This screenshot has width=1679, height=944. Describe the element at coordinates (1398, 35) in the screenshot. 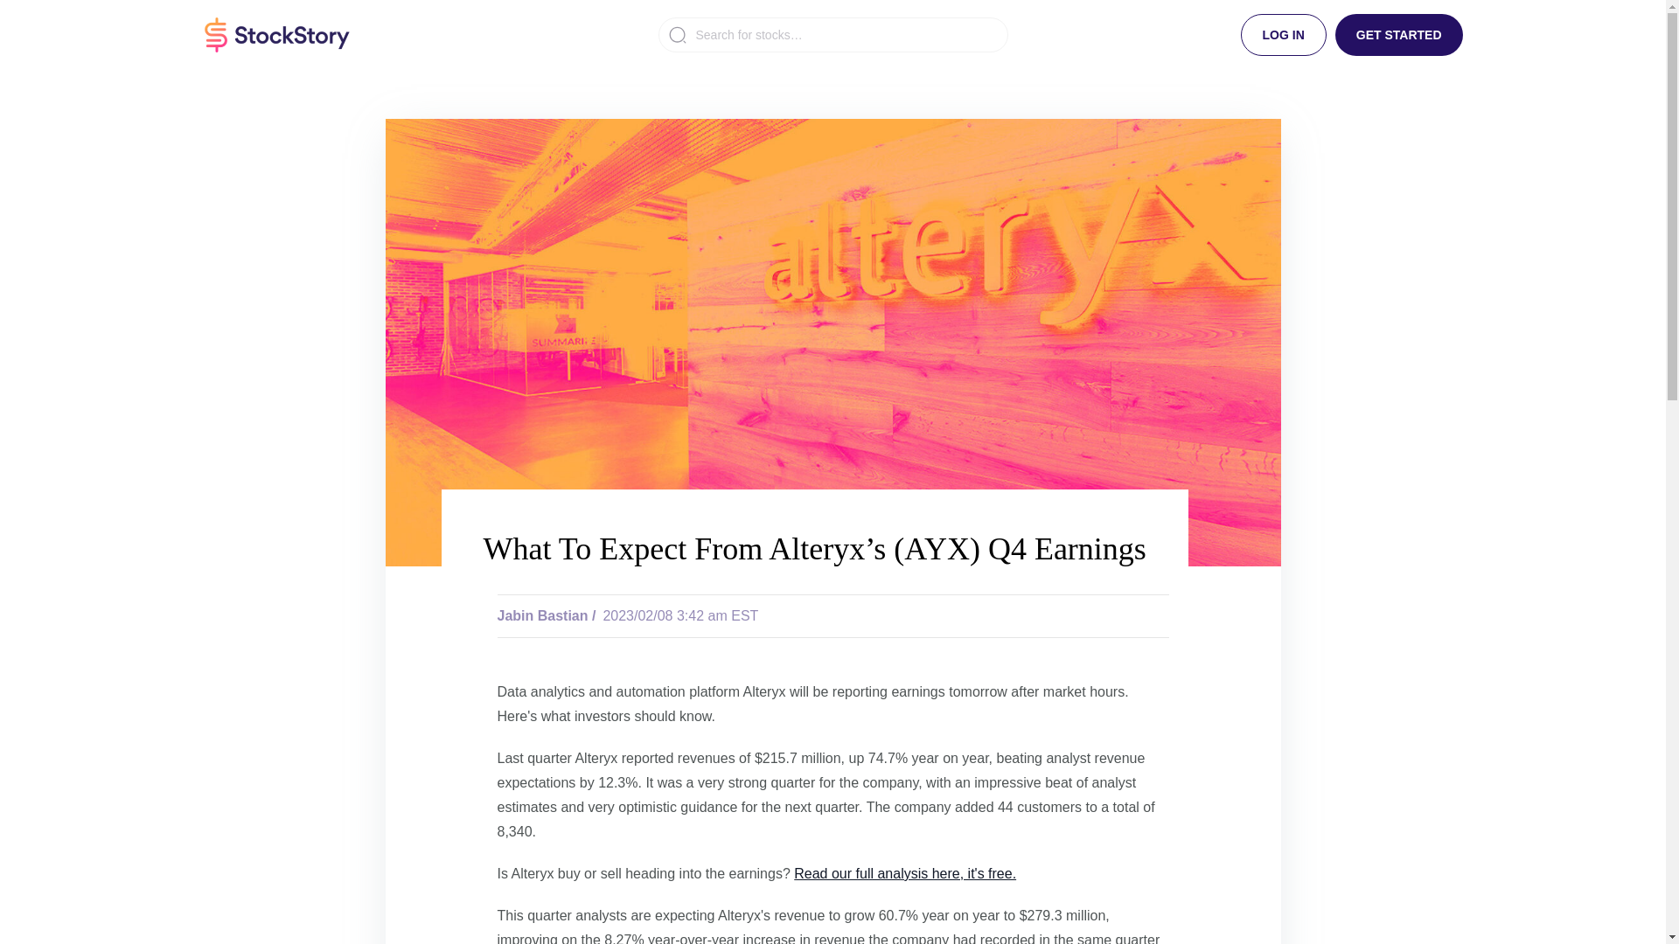

I see `GET STARTED` at that location.